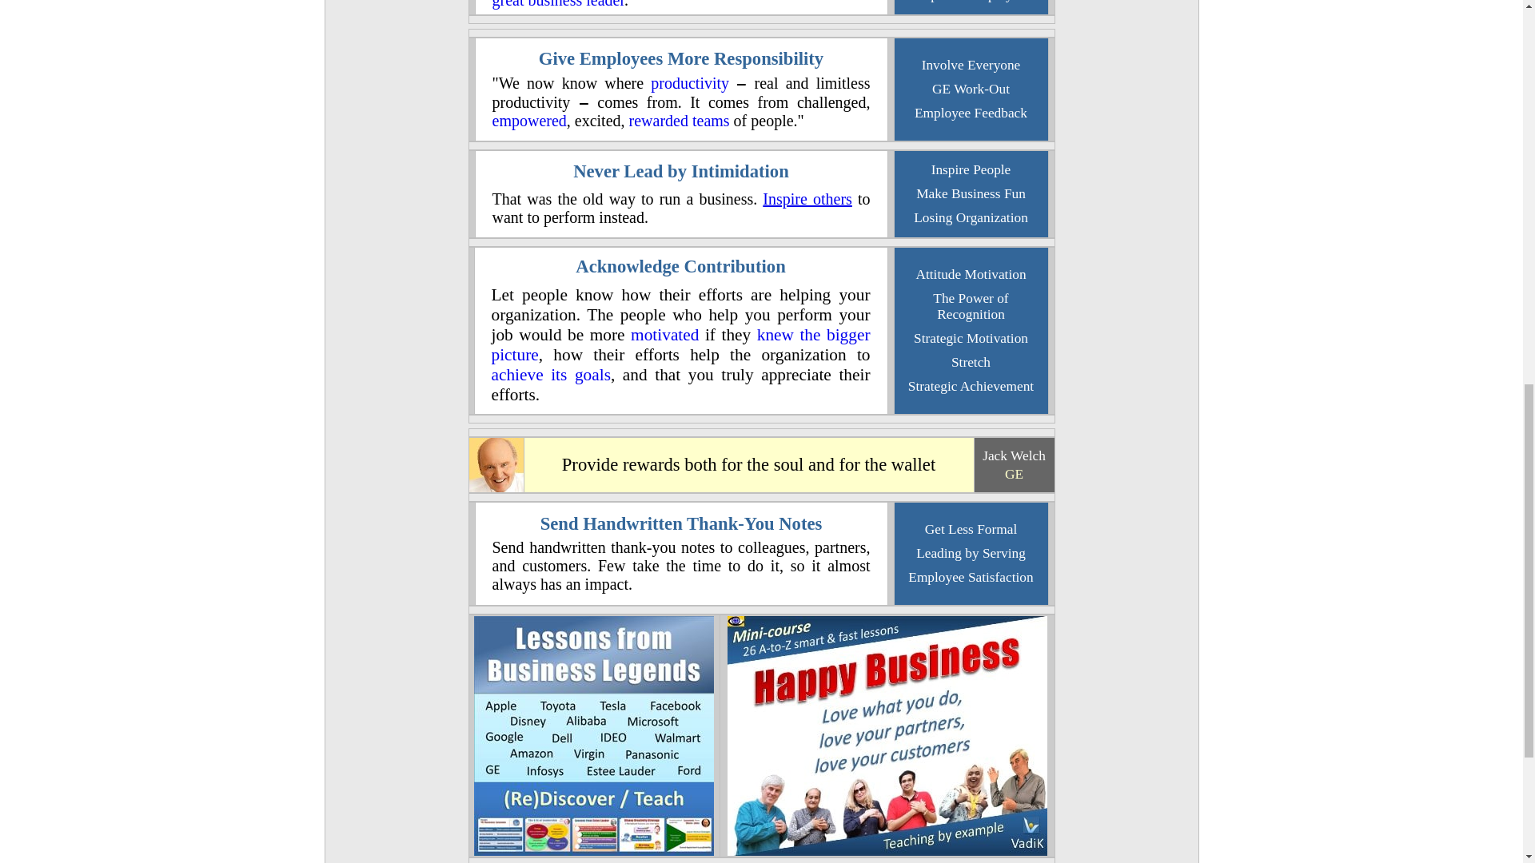 This screenshot has height=863, width=1535. What do you see at coordinates (1014, 473) in the screenshot?
I see `Making GE an extraordinary organization` at bounding box center [1014, 473].